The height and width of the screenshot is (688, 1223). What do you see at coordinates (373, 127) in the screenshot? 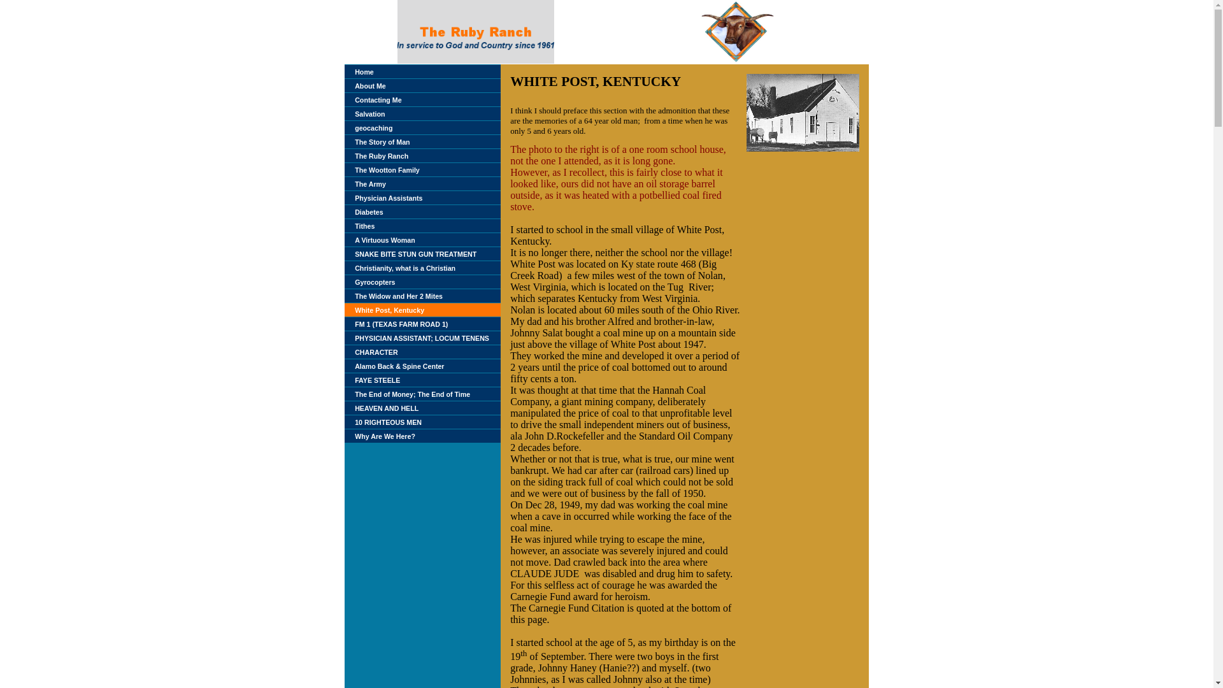
I see `geocaching` at bounding box center [373, 127].